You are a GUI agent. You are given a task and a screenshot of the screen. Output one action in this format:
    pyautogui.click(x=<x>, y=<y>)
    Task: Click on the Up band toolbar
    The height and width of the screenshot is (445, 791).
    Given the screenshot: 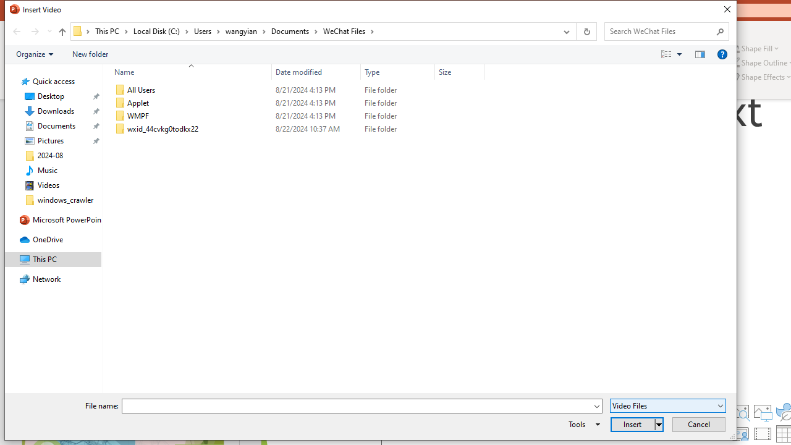 What is the action you would take?
    pyautogui.click(x=62, y=33)
    